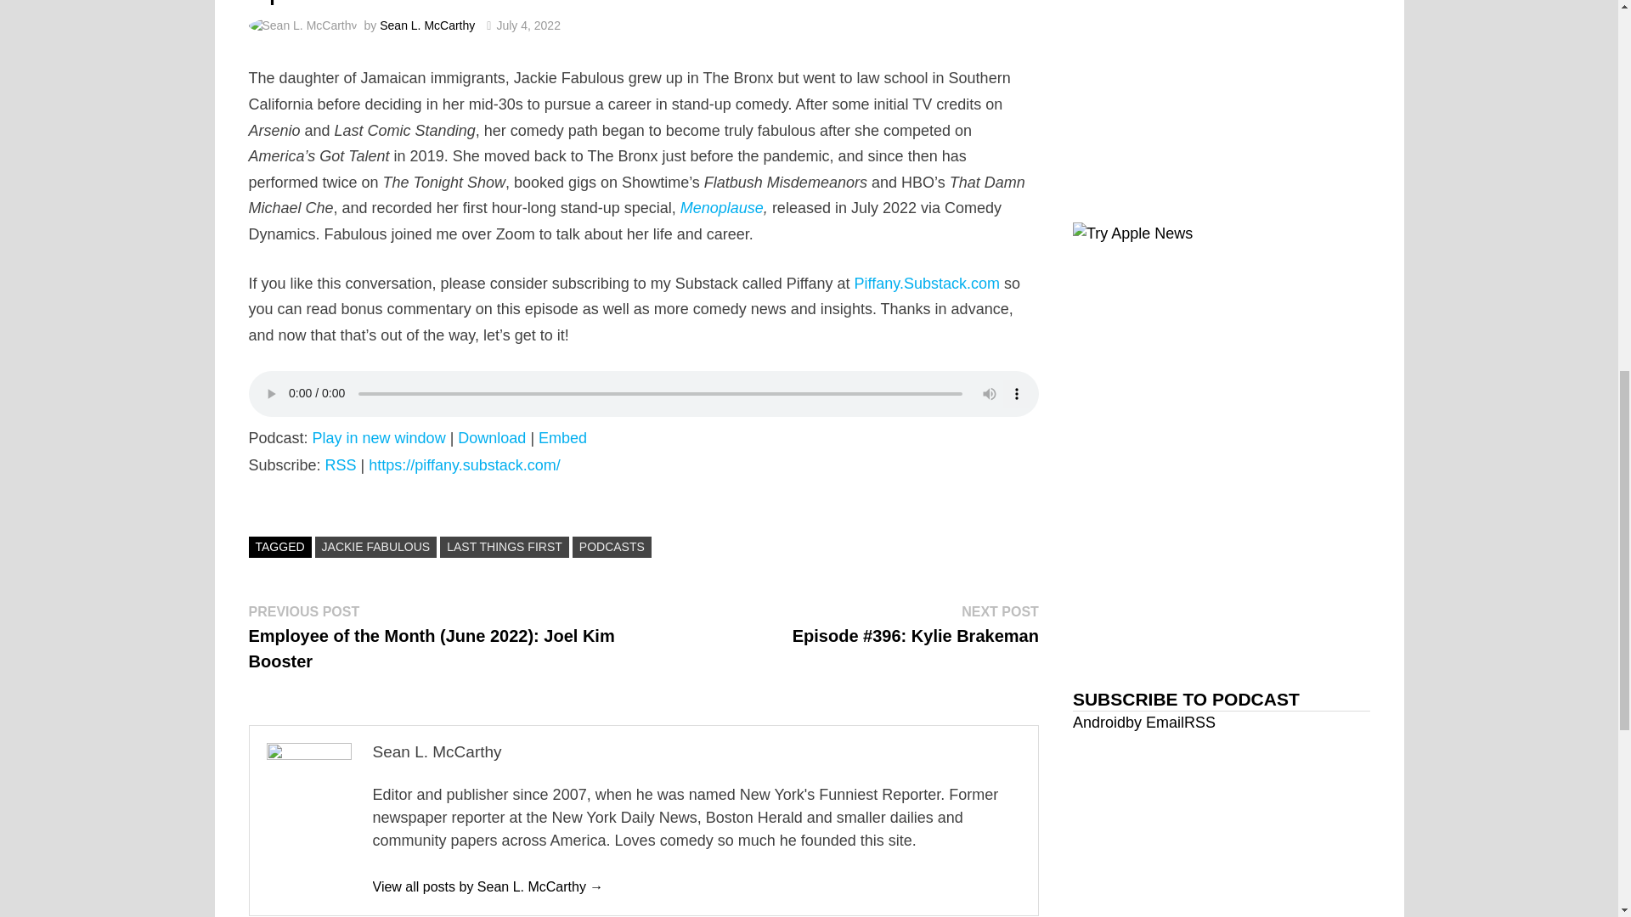 This screenshot has width=1631, height=917. What do you see at coordinates (341, 465) in the screenshot?
I see `RSS` at bounding box center [341, 465].